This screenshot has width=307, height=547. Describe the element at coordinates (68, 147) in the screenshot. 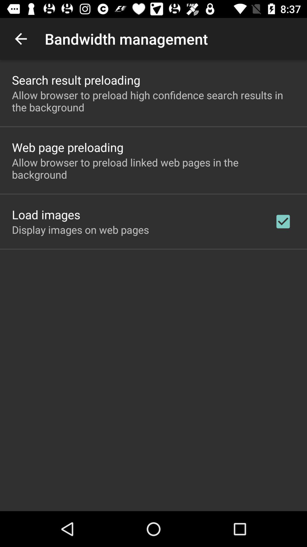

I see `scroll to web page preloading icon` at that location.